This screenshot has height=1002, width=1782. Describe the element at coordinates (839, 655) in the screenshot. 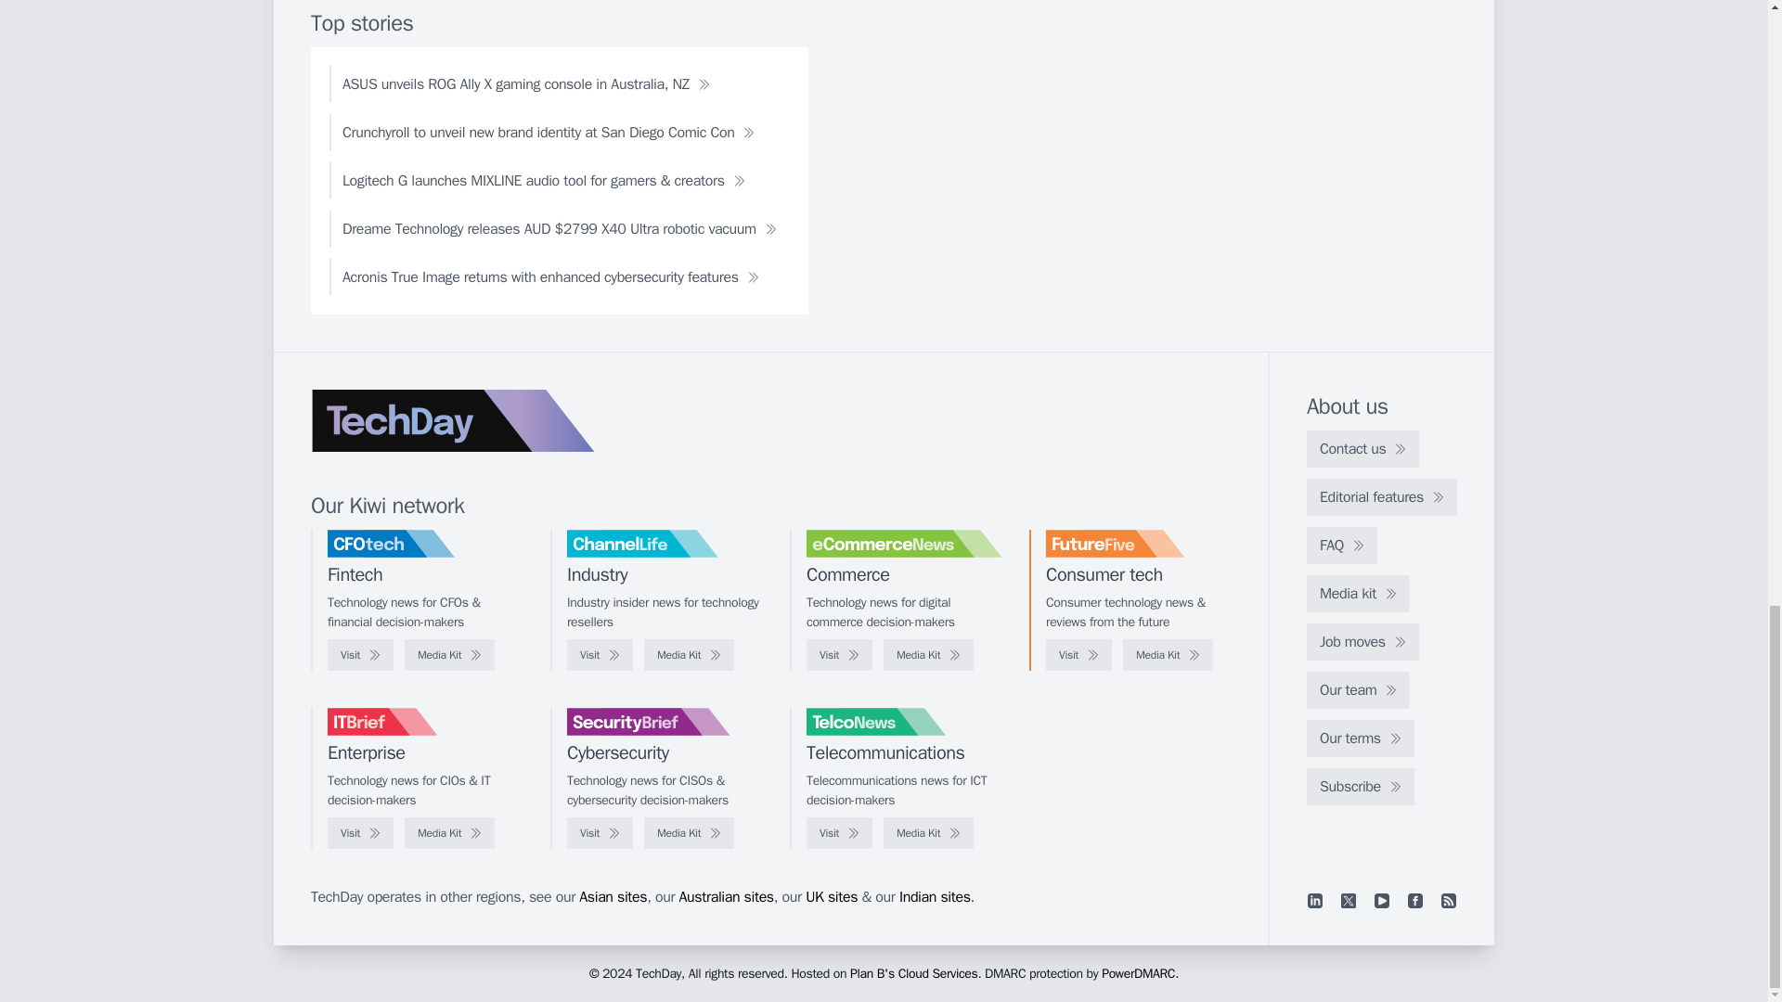

I see `Visit` at that location.